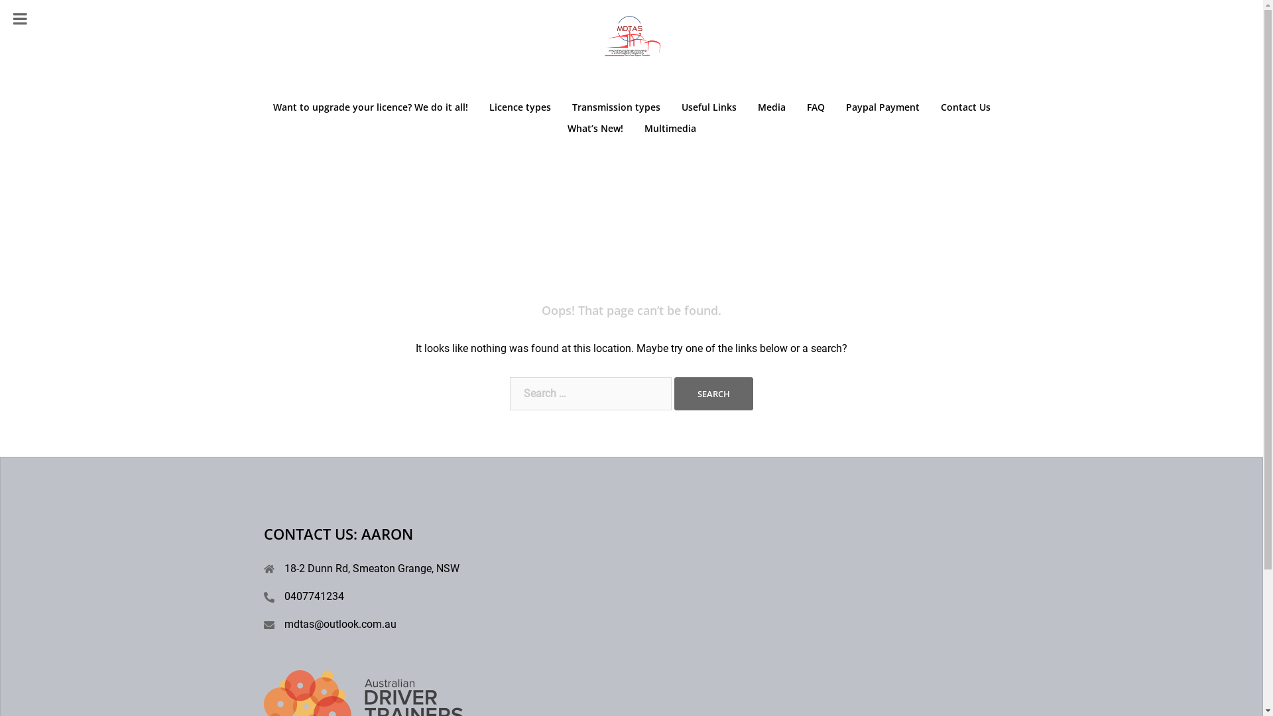 The width and height of the screenshot is (1273, 716). I want to click on Want to upgrade your licence? We do it all!, so click(371, 107).